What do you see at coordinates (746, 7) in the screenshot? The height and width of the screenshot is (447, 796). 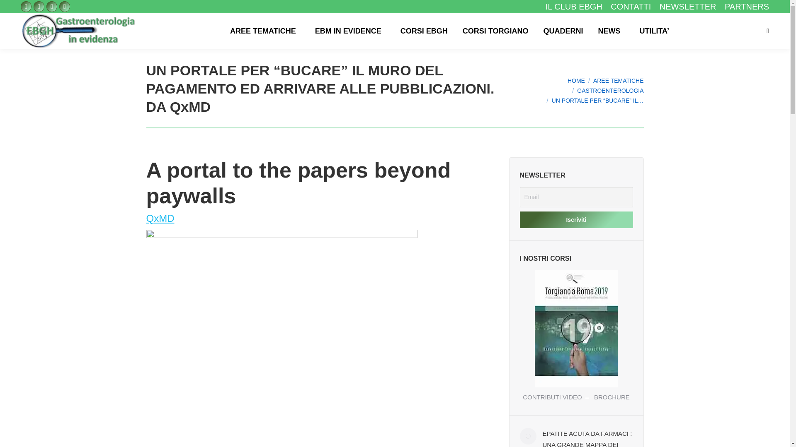 I see `PARTNERS` at bounding box center [746, 7].